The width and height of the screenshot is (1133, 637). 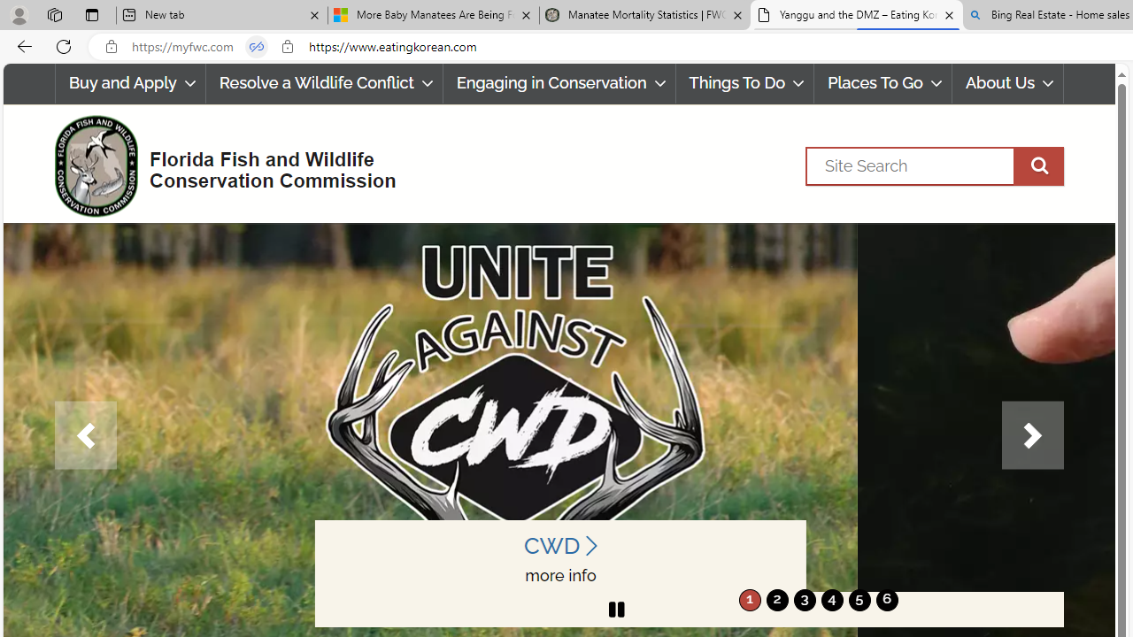 I want to click on 2, so click(x=777, y=600).